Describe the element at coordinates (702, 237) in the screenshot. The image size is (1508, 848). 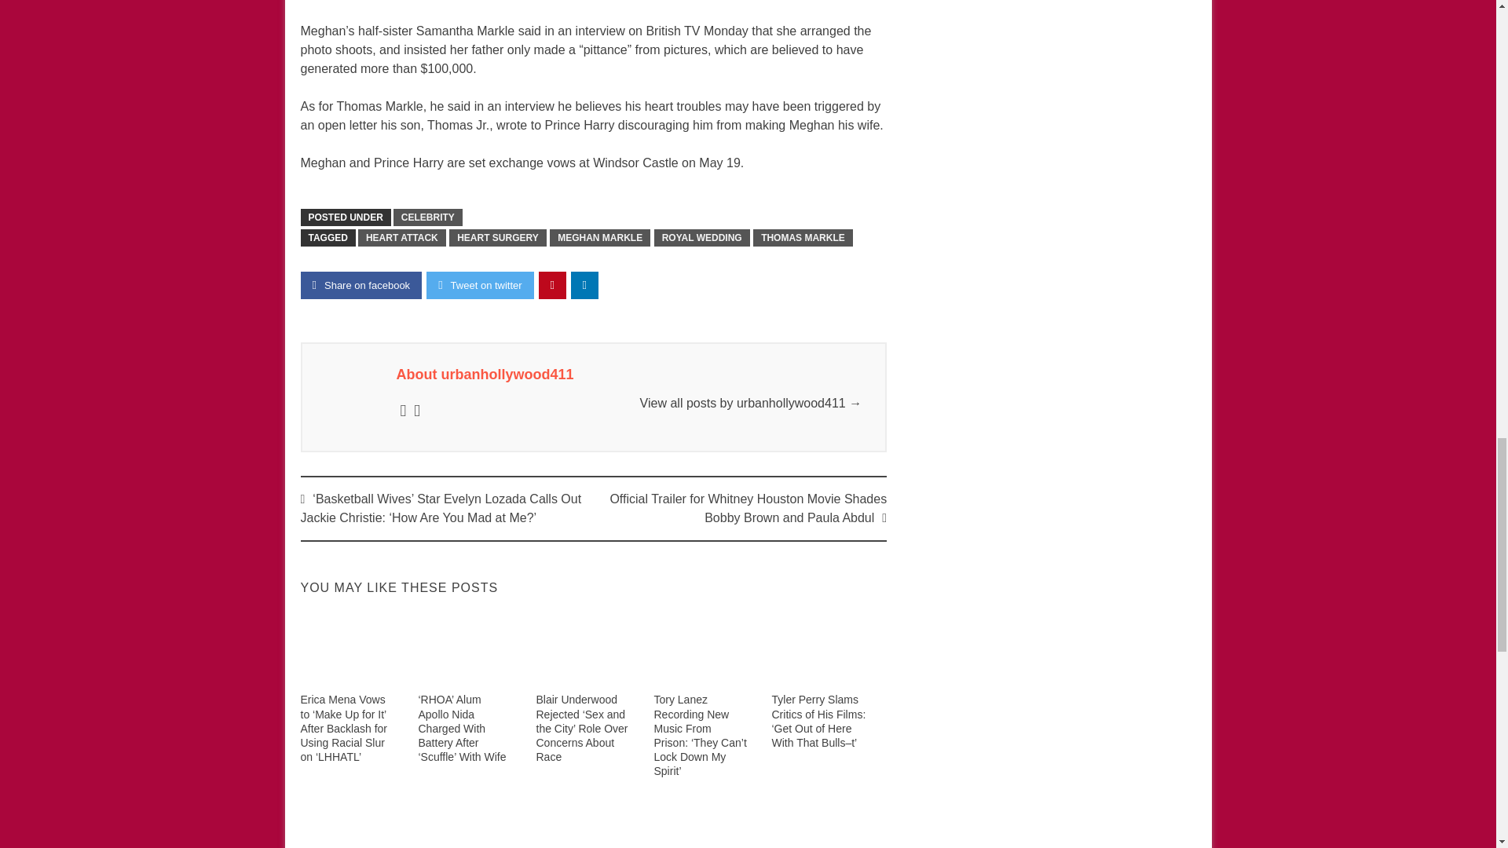
I see `ROYAL WEDDING` at that location.